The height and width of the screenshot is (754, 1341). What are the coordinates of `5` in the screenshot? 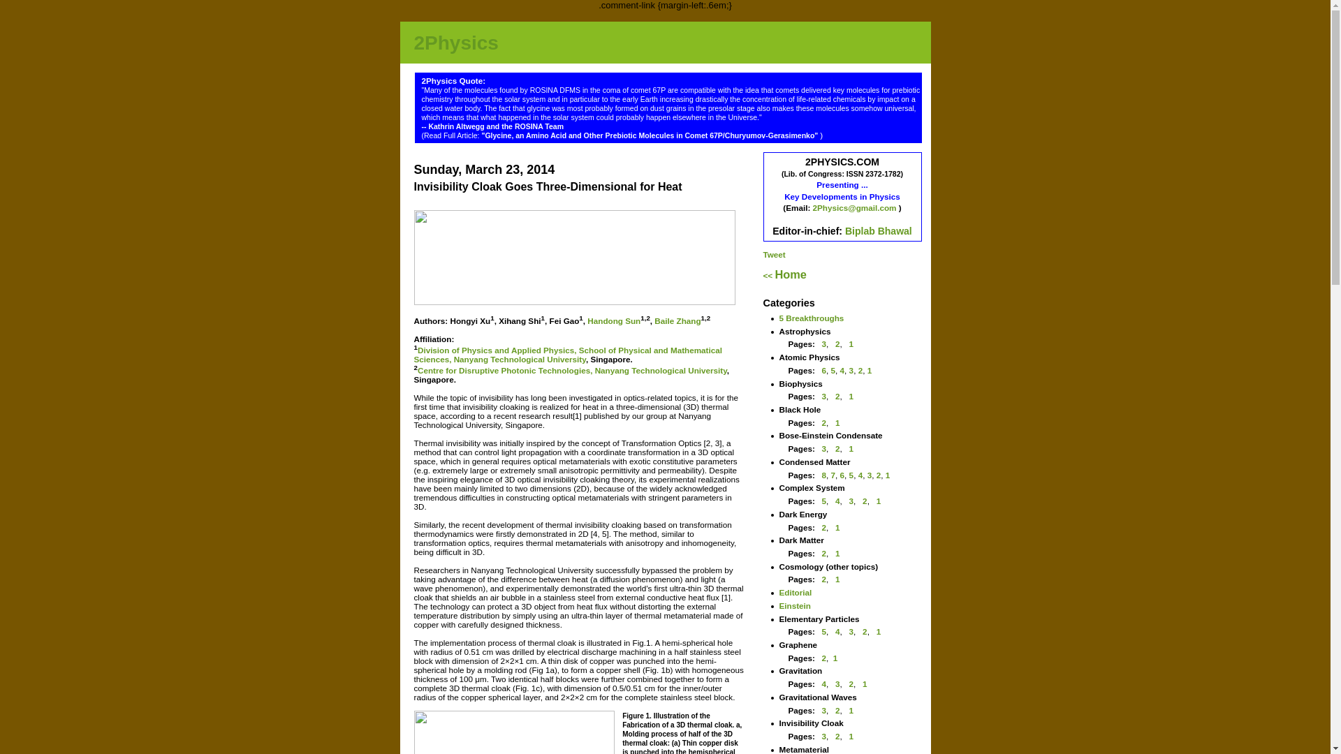 It's located at (834, 370).